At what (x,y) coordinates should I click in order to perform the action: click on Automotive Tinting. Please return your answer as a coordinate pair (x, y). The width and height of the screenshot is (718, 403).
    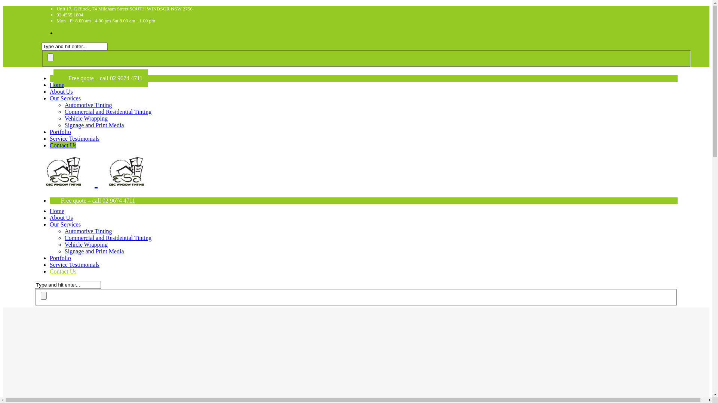
    Looking at the image, I should click on (88, 231).